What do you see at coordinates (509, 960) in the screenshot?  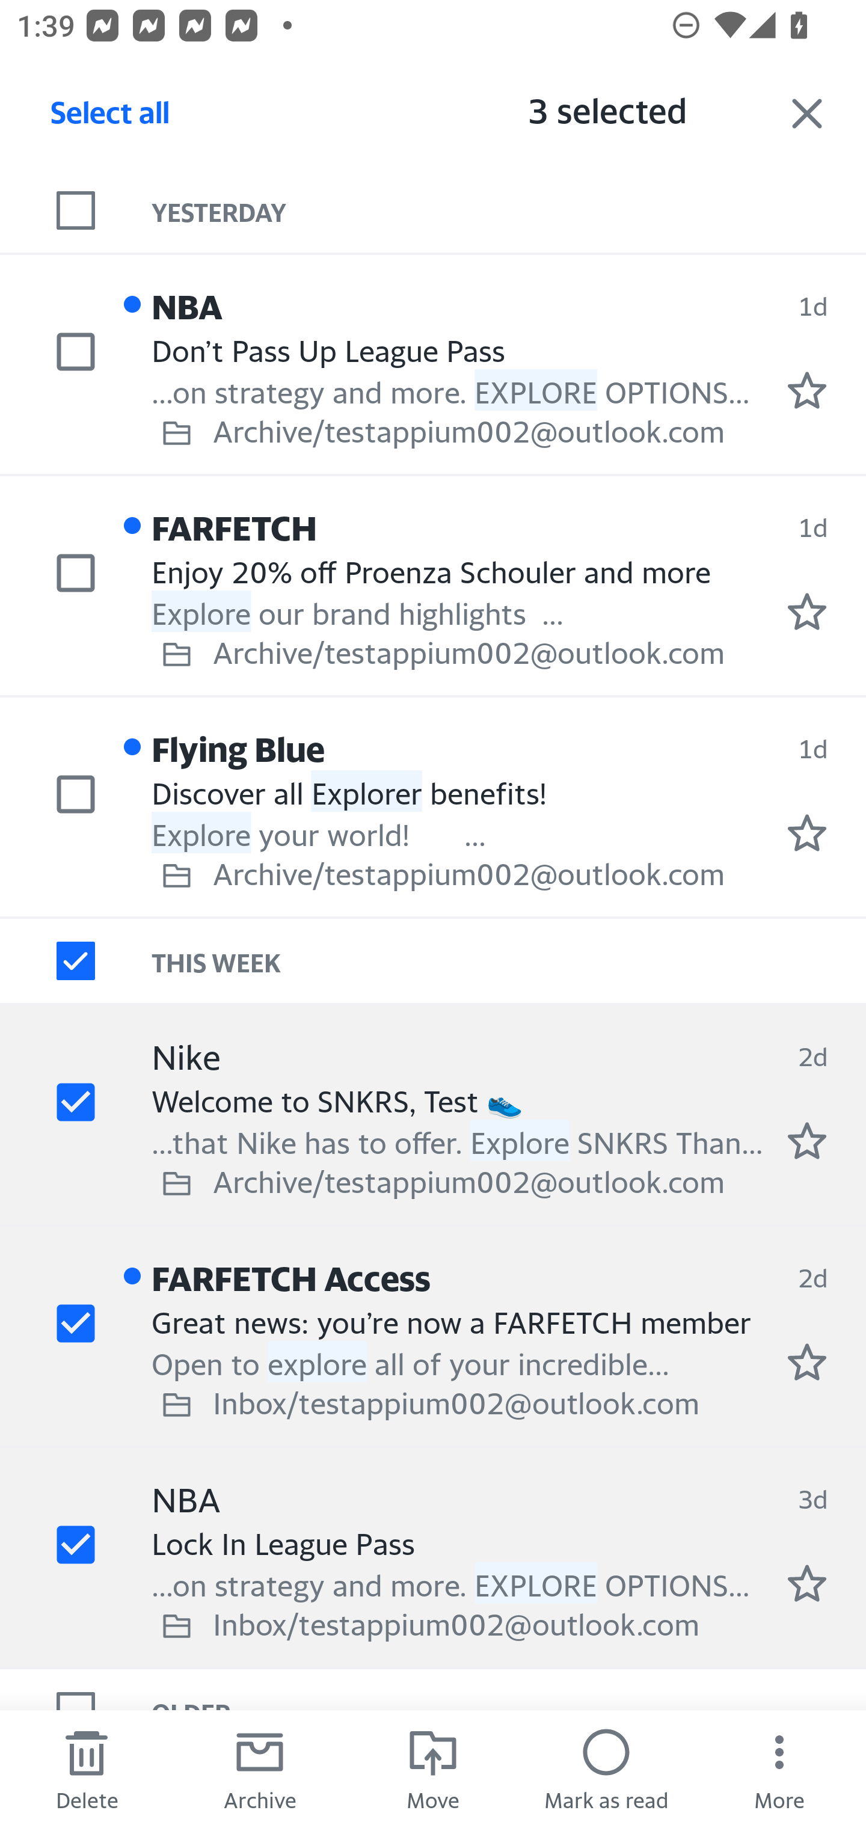 I see `THIS WEEK` at bounding box center [509, 960].